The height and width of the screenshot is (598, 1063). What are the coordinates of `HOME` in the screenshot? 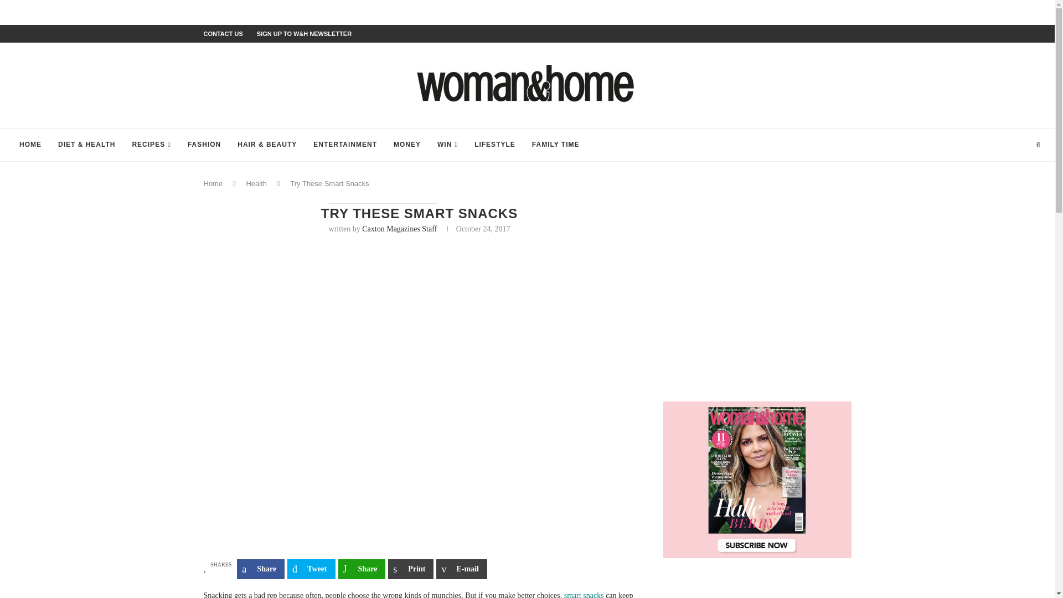 It's located at (30, 145).